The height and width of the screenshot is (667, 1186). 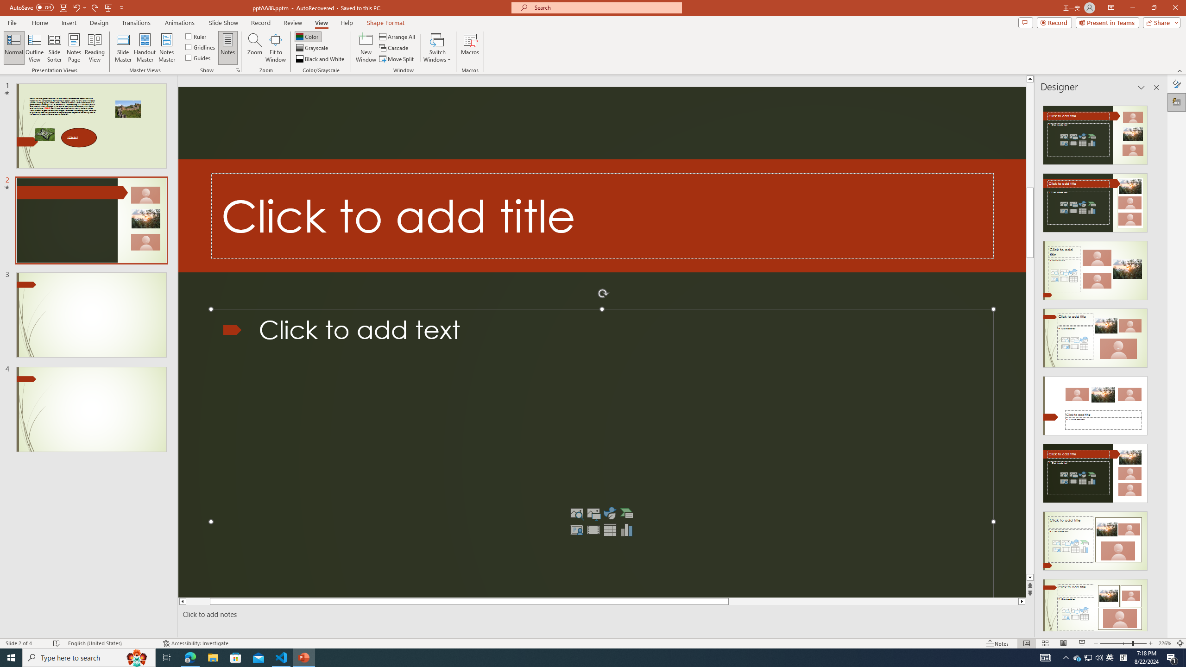 I want to click on Zoom 226%, so click(x=1165, y=643).